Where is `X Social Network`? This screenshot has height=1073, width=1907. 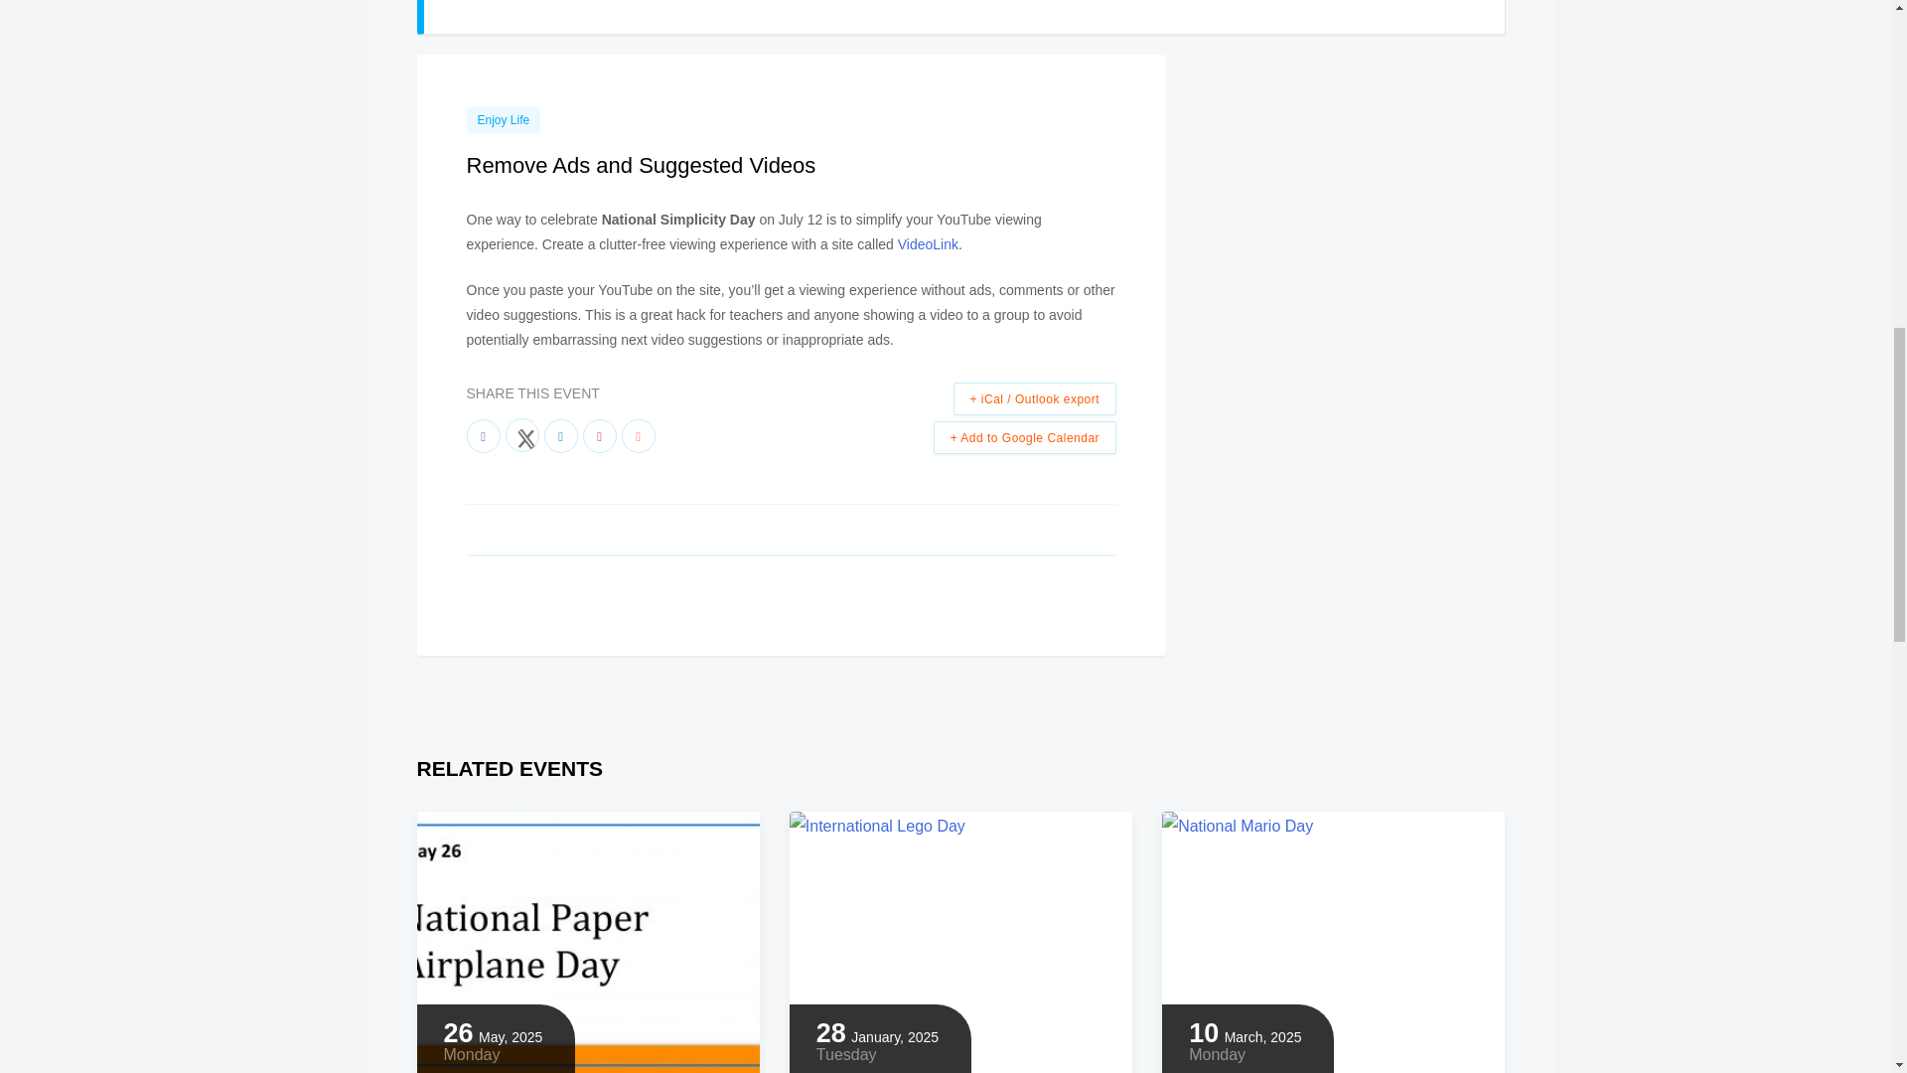
X Social Network is located at coordinates (520, 435).